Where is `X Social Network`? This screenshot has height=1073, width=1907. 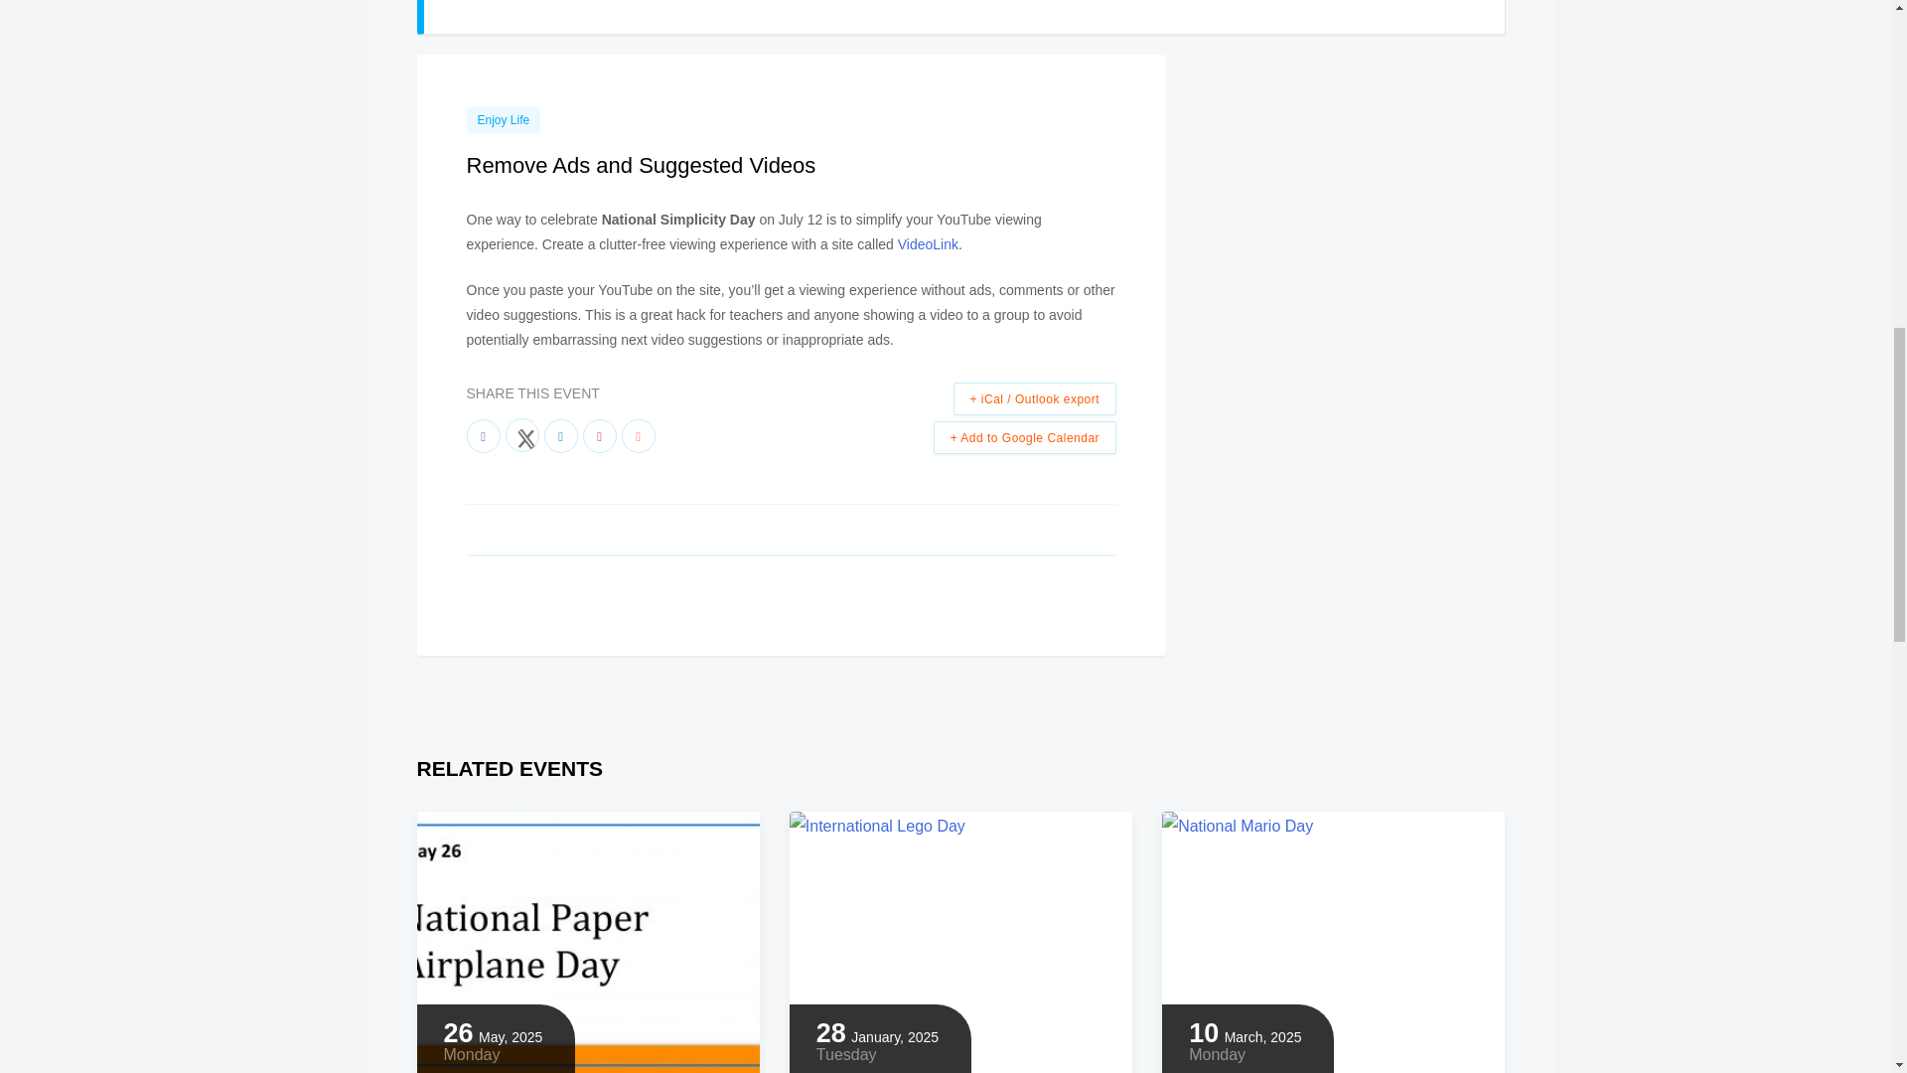
X Social Network is located at coordinates (520, 435).